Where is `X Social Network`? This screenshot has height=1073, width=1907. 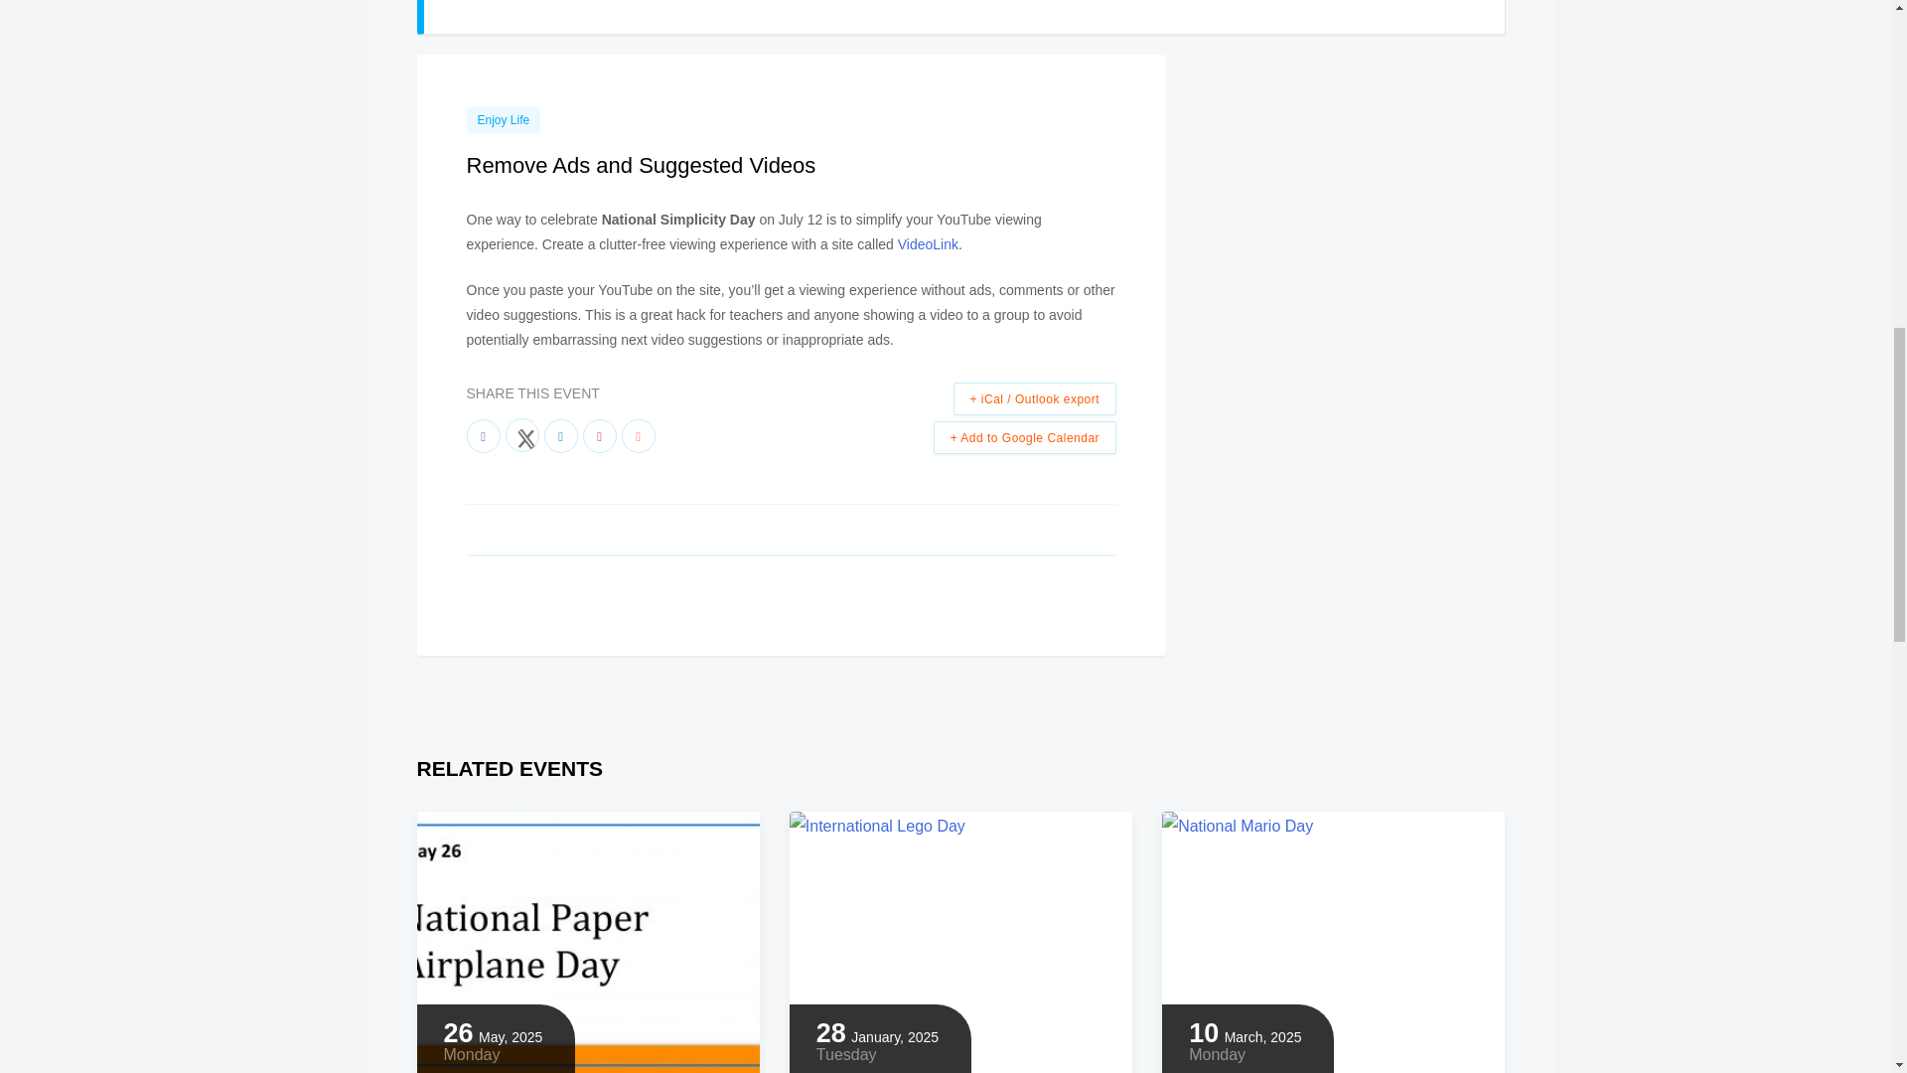
X Social Network is located at coordinates (520, 435).